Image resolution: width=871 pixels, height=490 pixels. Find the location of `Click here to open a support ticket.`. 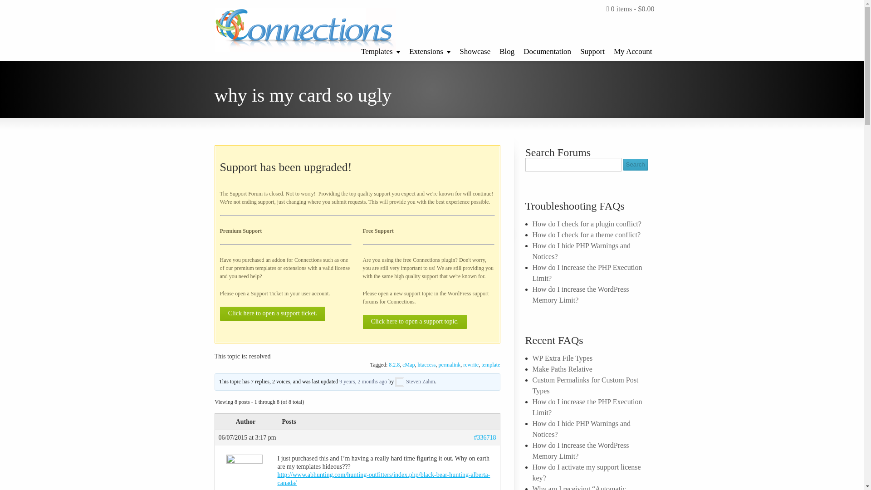

Click here to open a support ticket. is located at coordinates (272, 314).